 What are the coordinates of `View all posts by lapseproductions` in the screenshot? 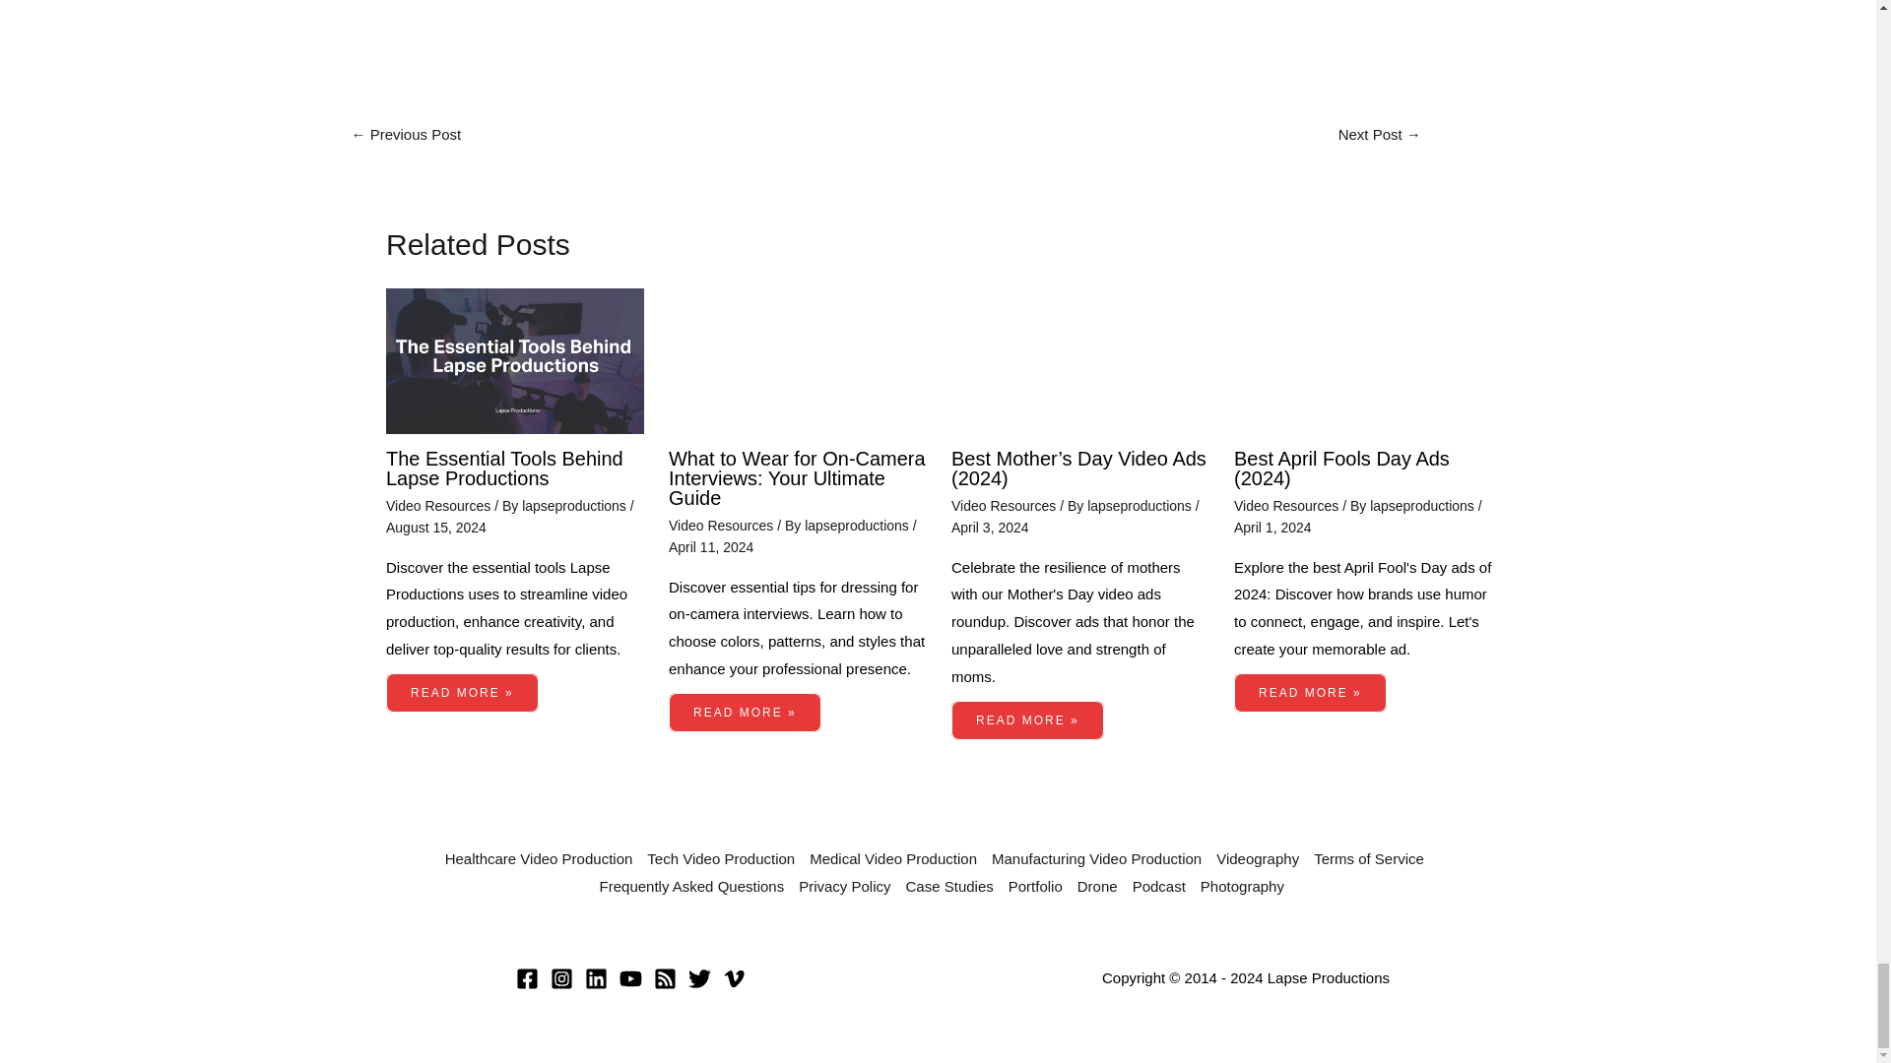 It's located at (1424, 506).